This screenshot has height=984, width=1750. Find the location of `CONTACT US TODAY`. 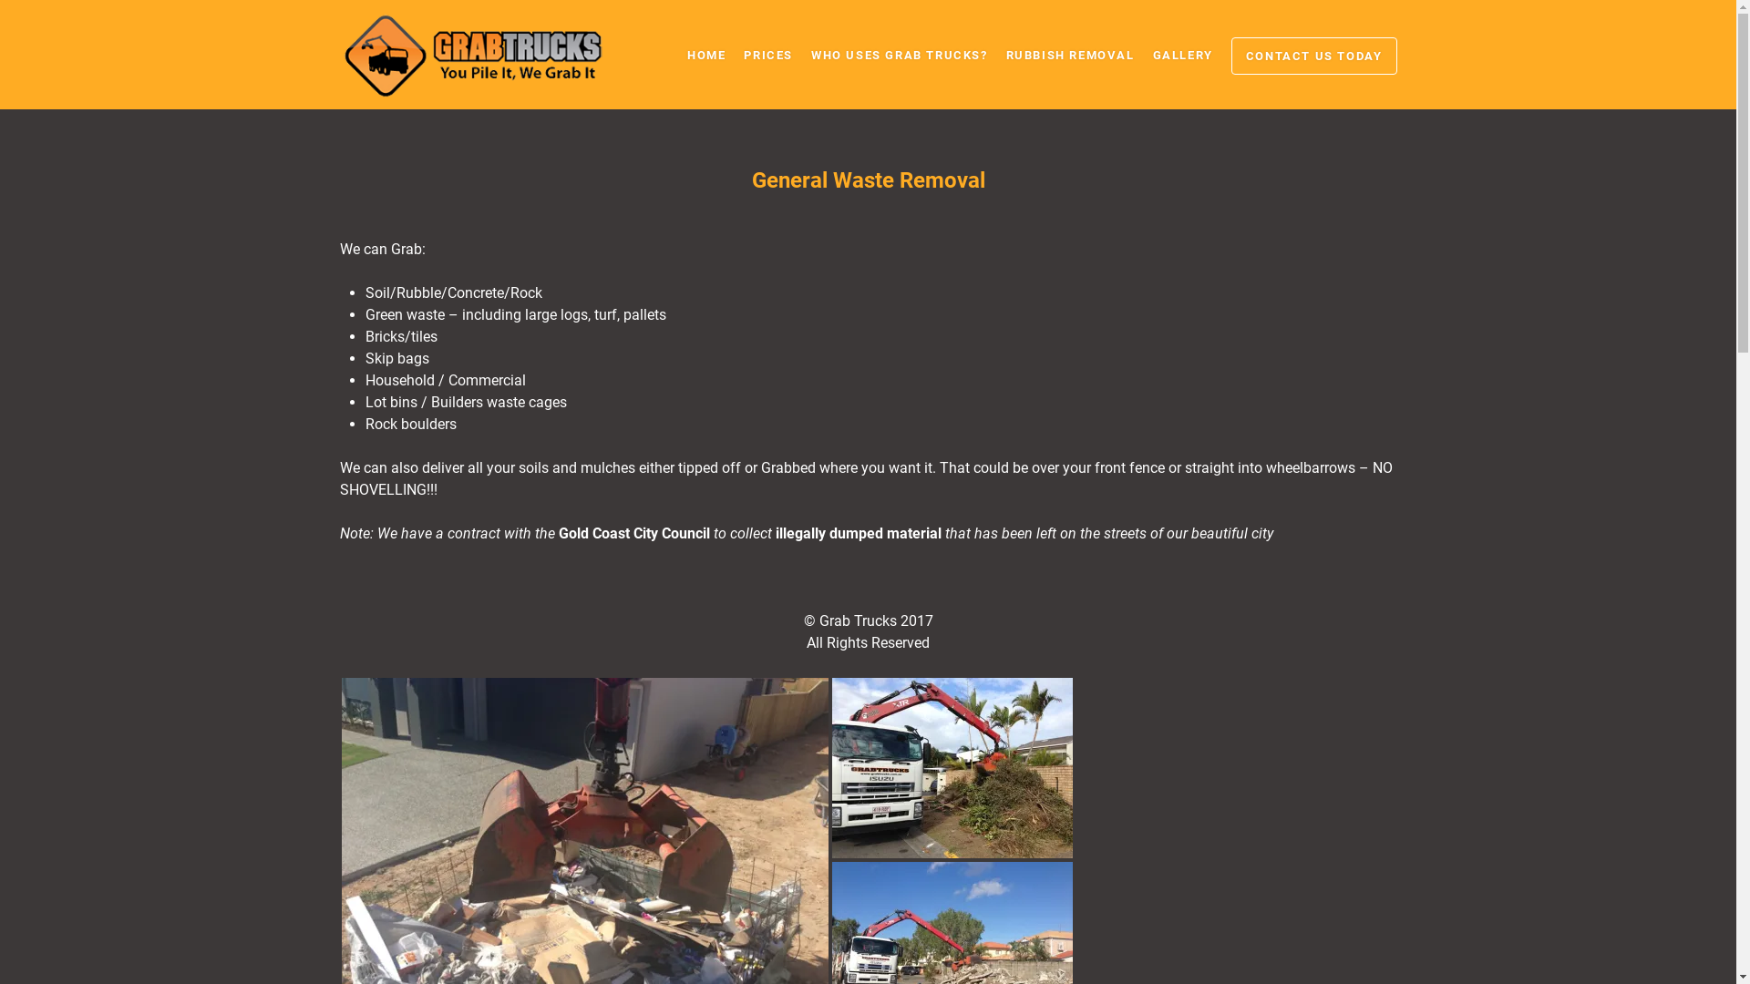

CONTACT US TODAY is located at coordinates (1314, 56).